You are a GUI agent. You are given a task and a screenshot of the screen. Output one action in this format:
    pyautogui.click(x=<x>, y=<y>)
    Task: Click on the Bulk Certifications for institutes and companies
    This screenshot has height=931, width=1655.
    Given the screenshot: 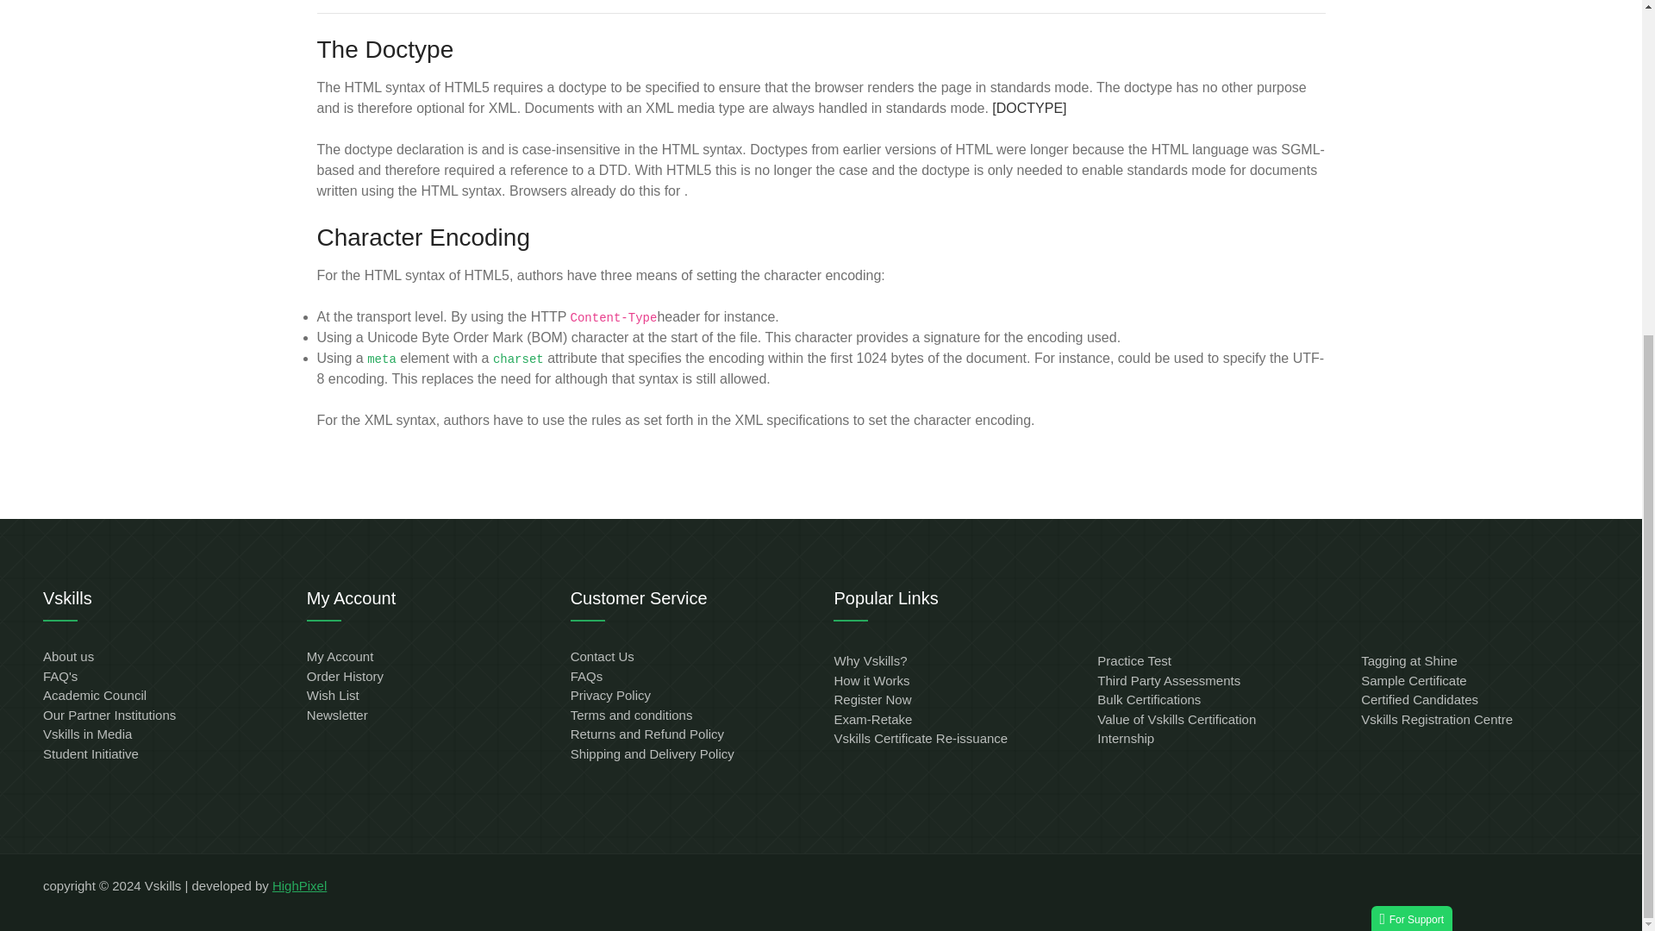 What is the action you would take?
    pyautogui.click(x=1148, y=699)
    